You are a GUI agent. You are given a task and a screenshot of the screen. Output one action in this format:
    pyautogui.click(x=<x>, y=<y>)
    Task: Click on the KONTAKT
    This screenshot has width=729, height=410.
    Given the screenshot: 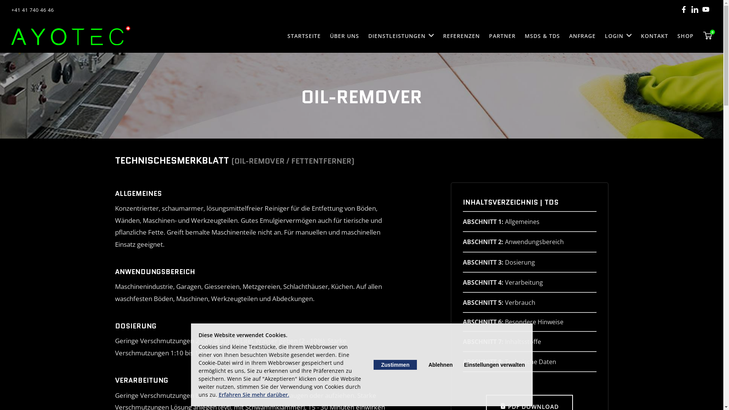 What is the action you would take?
    pyautogui.click(x=655, y=36)
    